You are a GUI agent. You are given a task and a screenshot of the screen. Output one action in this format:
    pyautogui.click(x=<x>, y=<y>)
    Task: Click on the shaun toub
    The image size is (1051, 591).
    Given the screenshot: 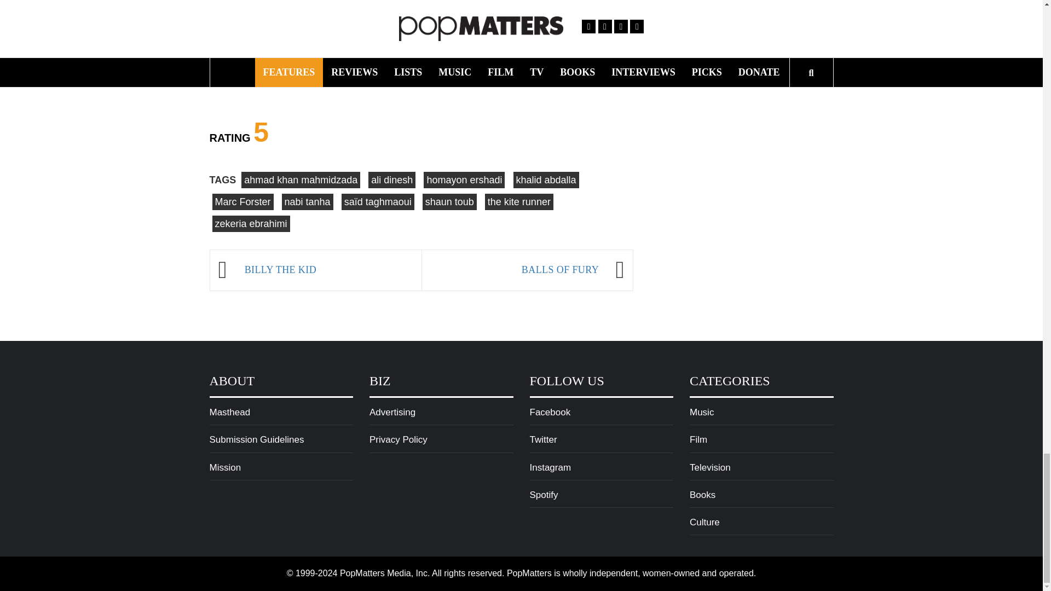 What is the action you would take?
    pyautogui.click(x=449, y=202)
    